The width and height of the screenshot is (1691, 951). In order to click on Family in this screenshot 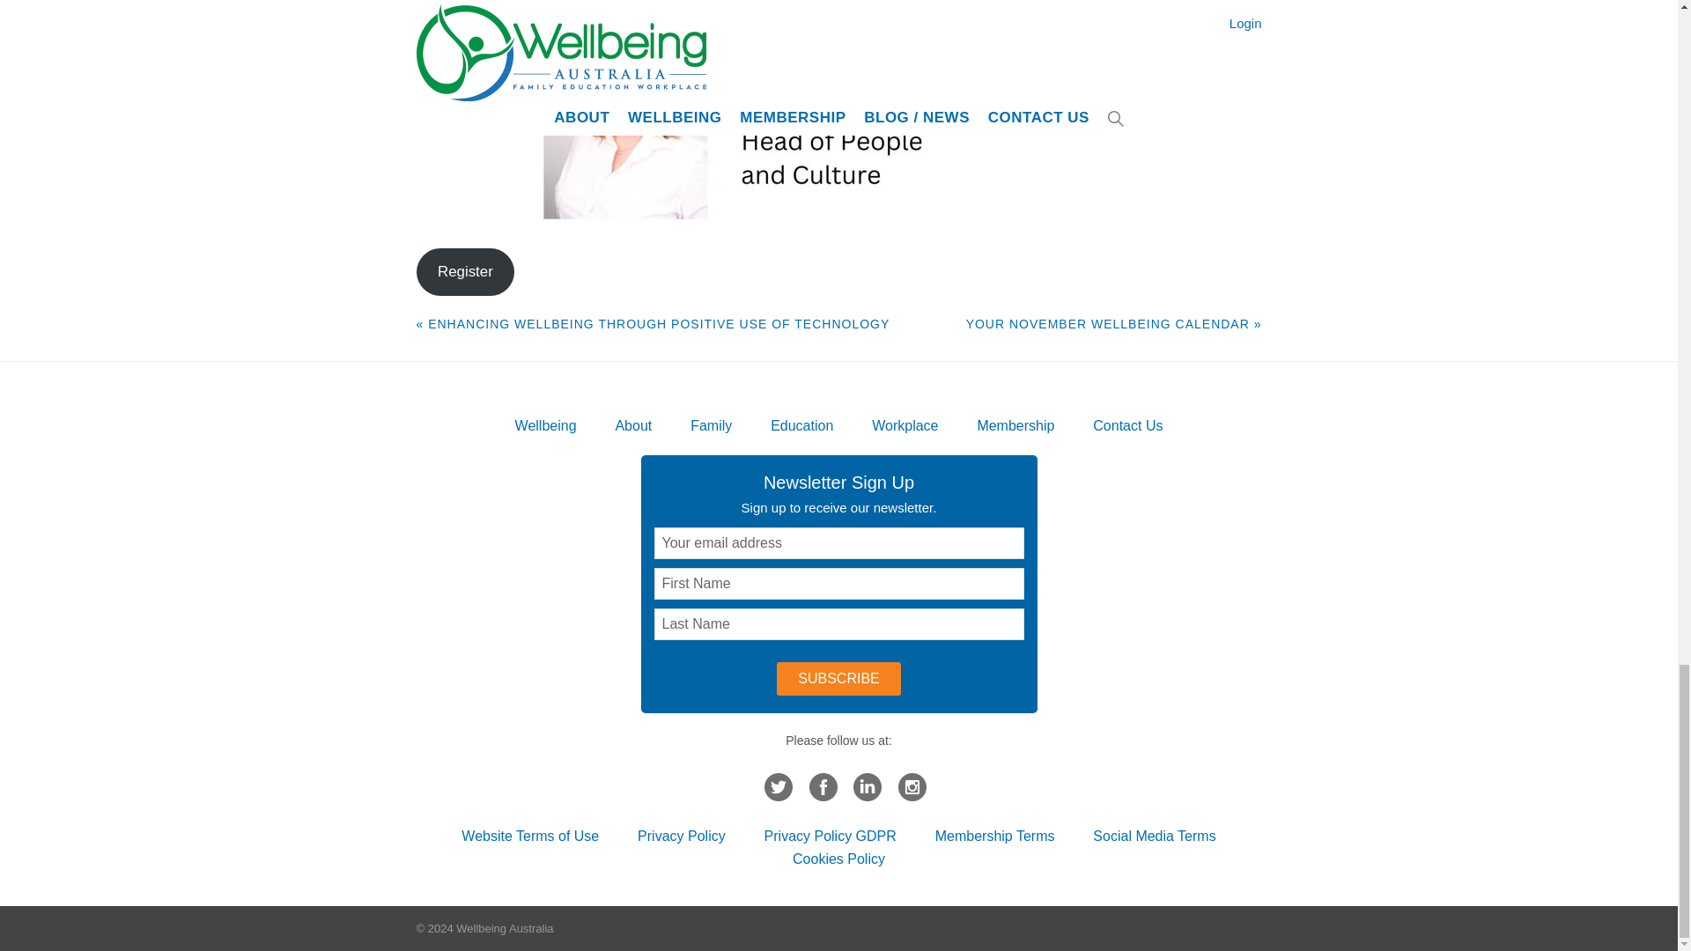, I will do `click(711, 426)`.